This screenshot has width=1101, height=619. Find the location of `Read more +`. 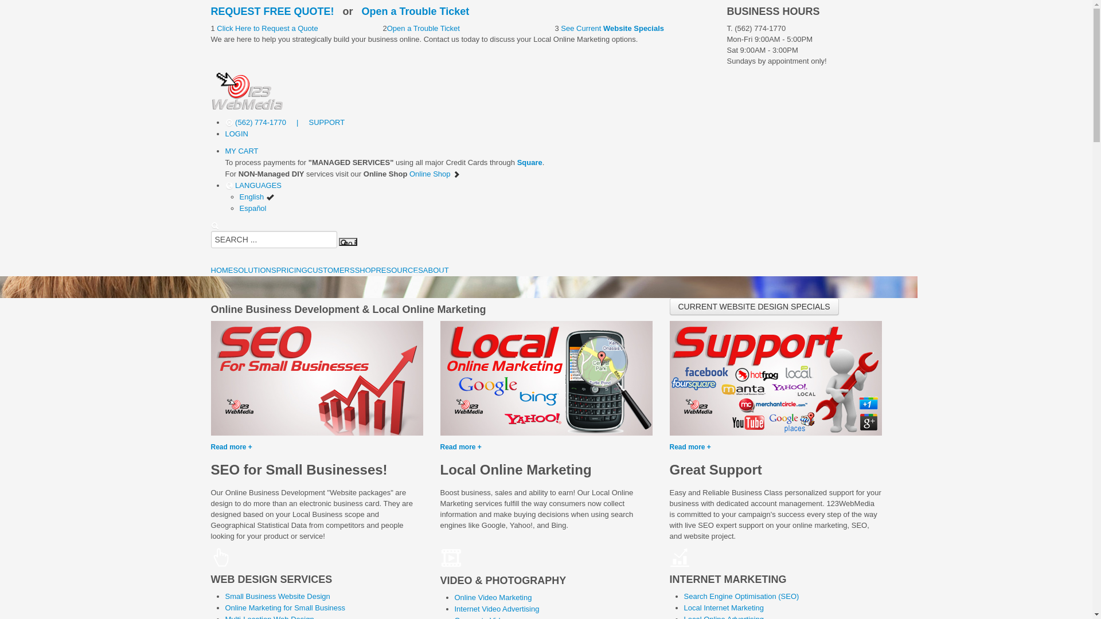

Read more + is located at coordinates (546, 413).